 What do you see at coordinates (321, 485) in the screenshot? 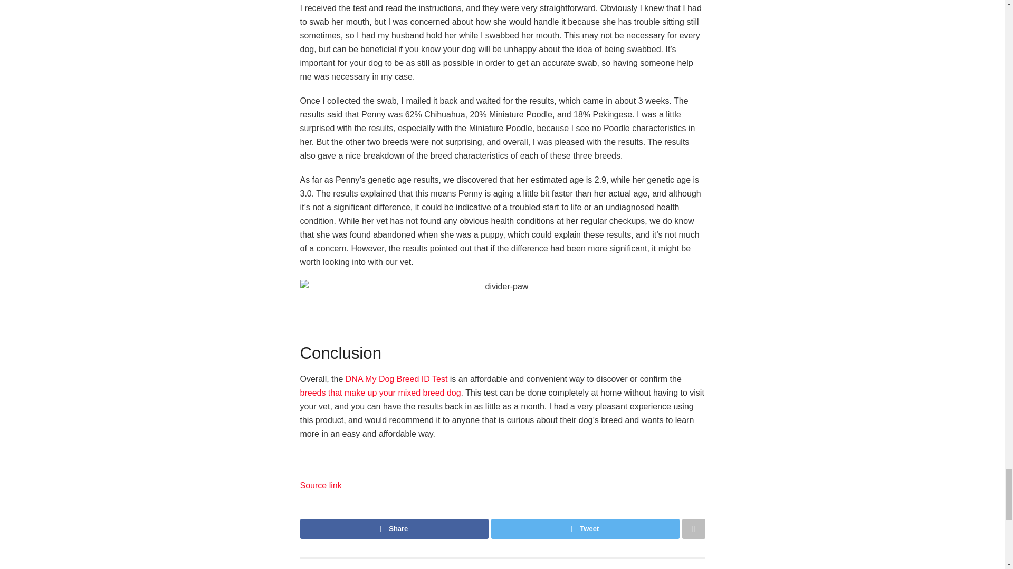
I see `Source link` at bounding box center [321, 485].